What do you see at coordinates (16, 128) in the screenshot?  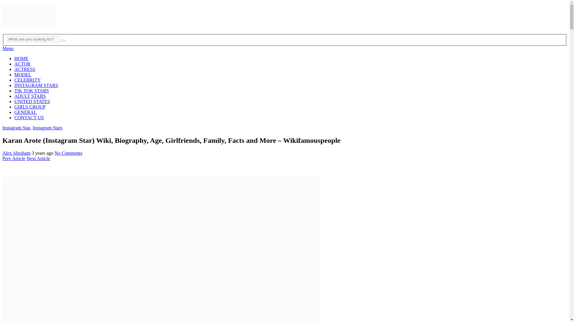 I see `View all posts in Instagram Star` at bounding box center [16, 128].